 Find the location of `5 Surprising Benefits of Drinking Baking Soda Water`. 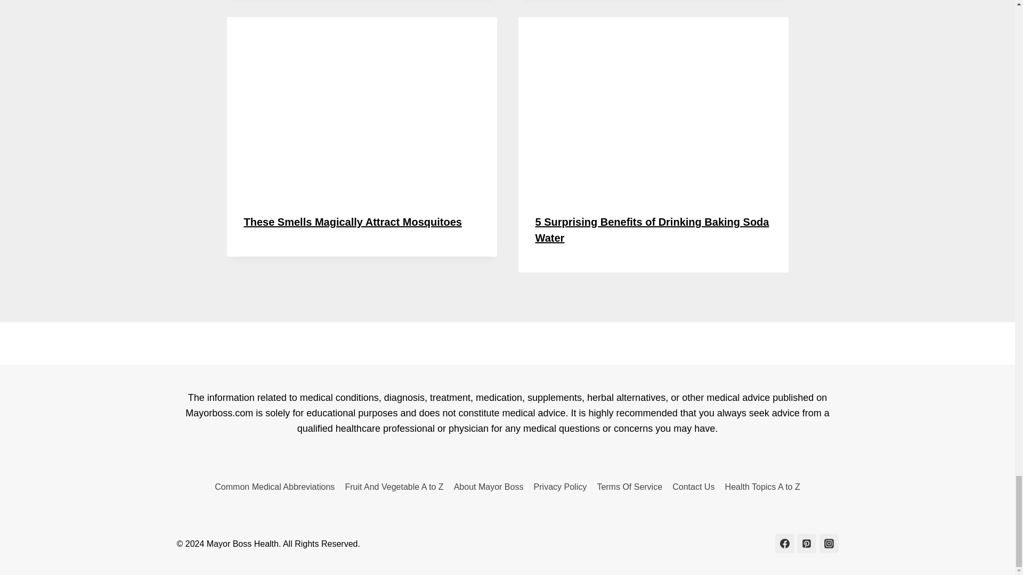

5 Surprising Benefits of Drinking Baking Soda Water is located at coordinates (652, 230).